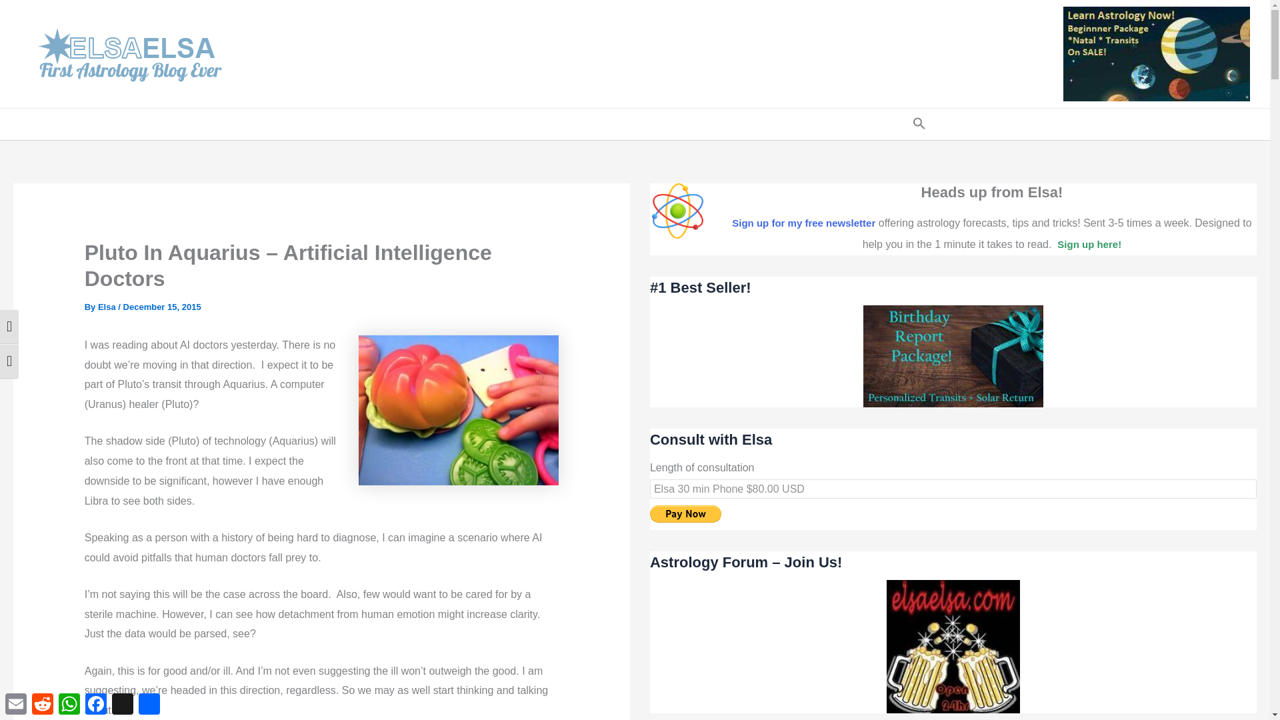 The height and width of the screenshot is (720, 1280). What do you see at coordinates (480, 124) in the screenshot?
I see `Consult` at bounding box center [480, 124].